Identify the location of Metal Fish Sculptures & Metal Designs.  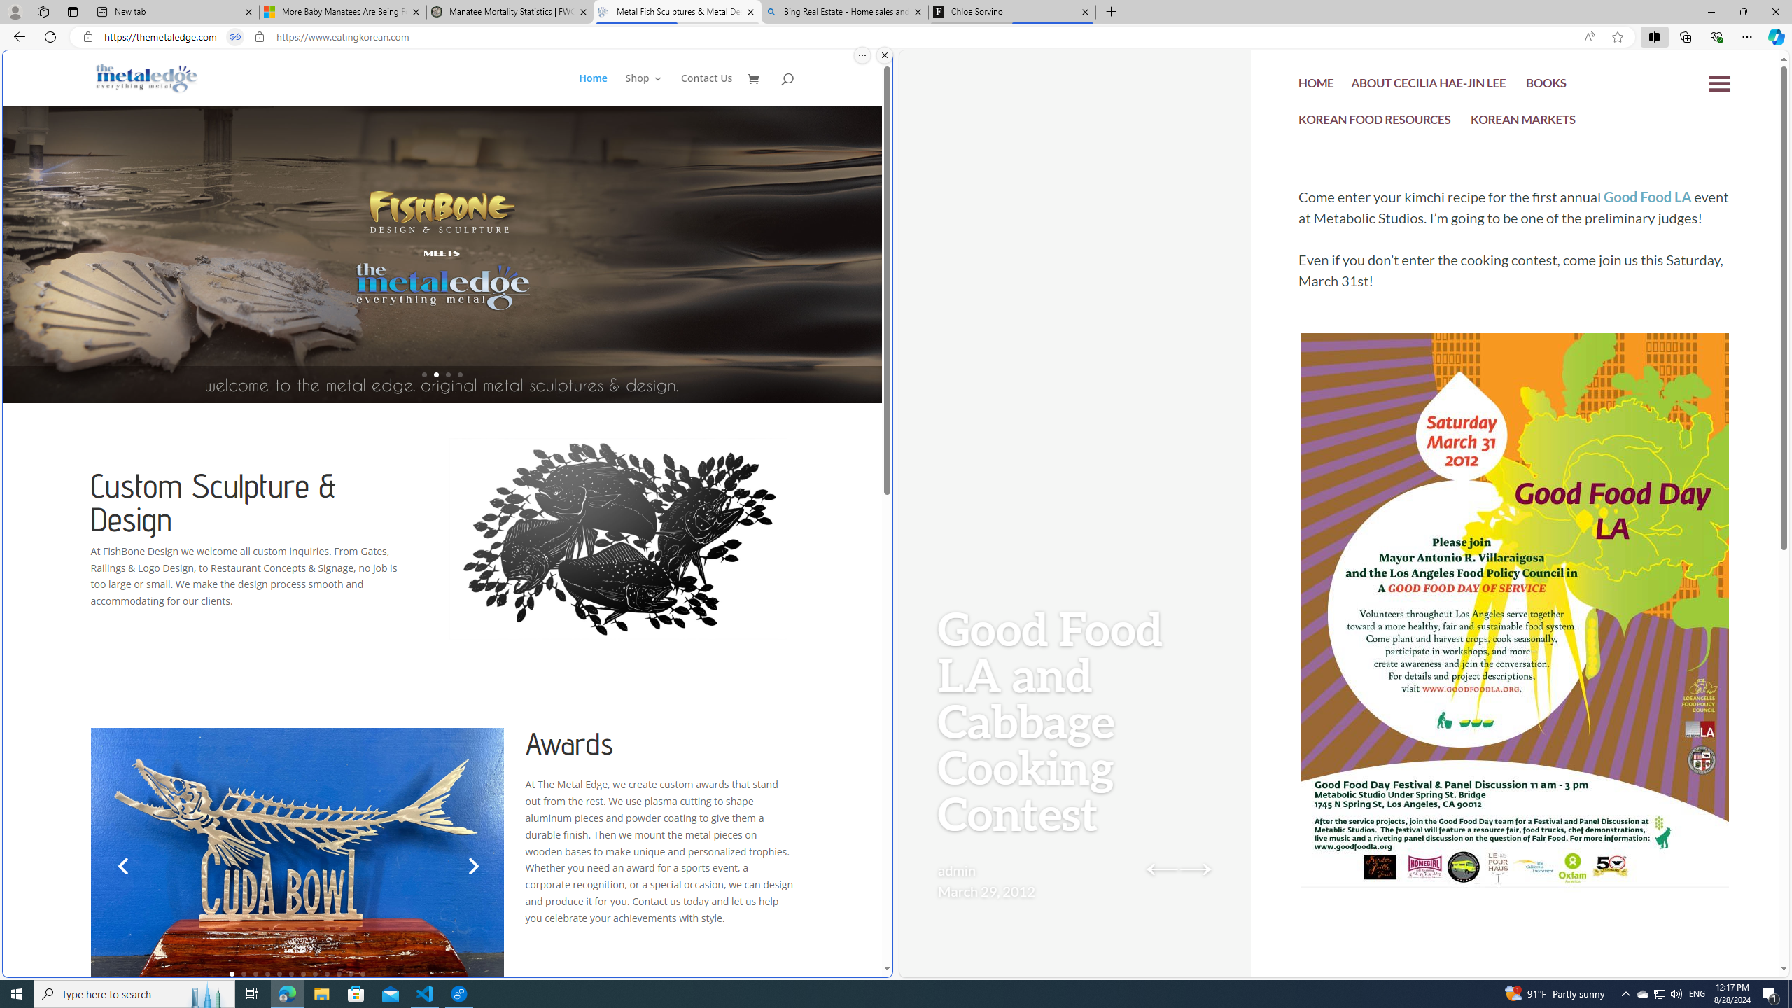
(147, 78).